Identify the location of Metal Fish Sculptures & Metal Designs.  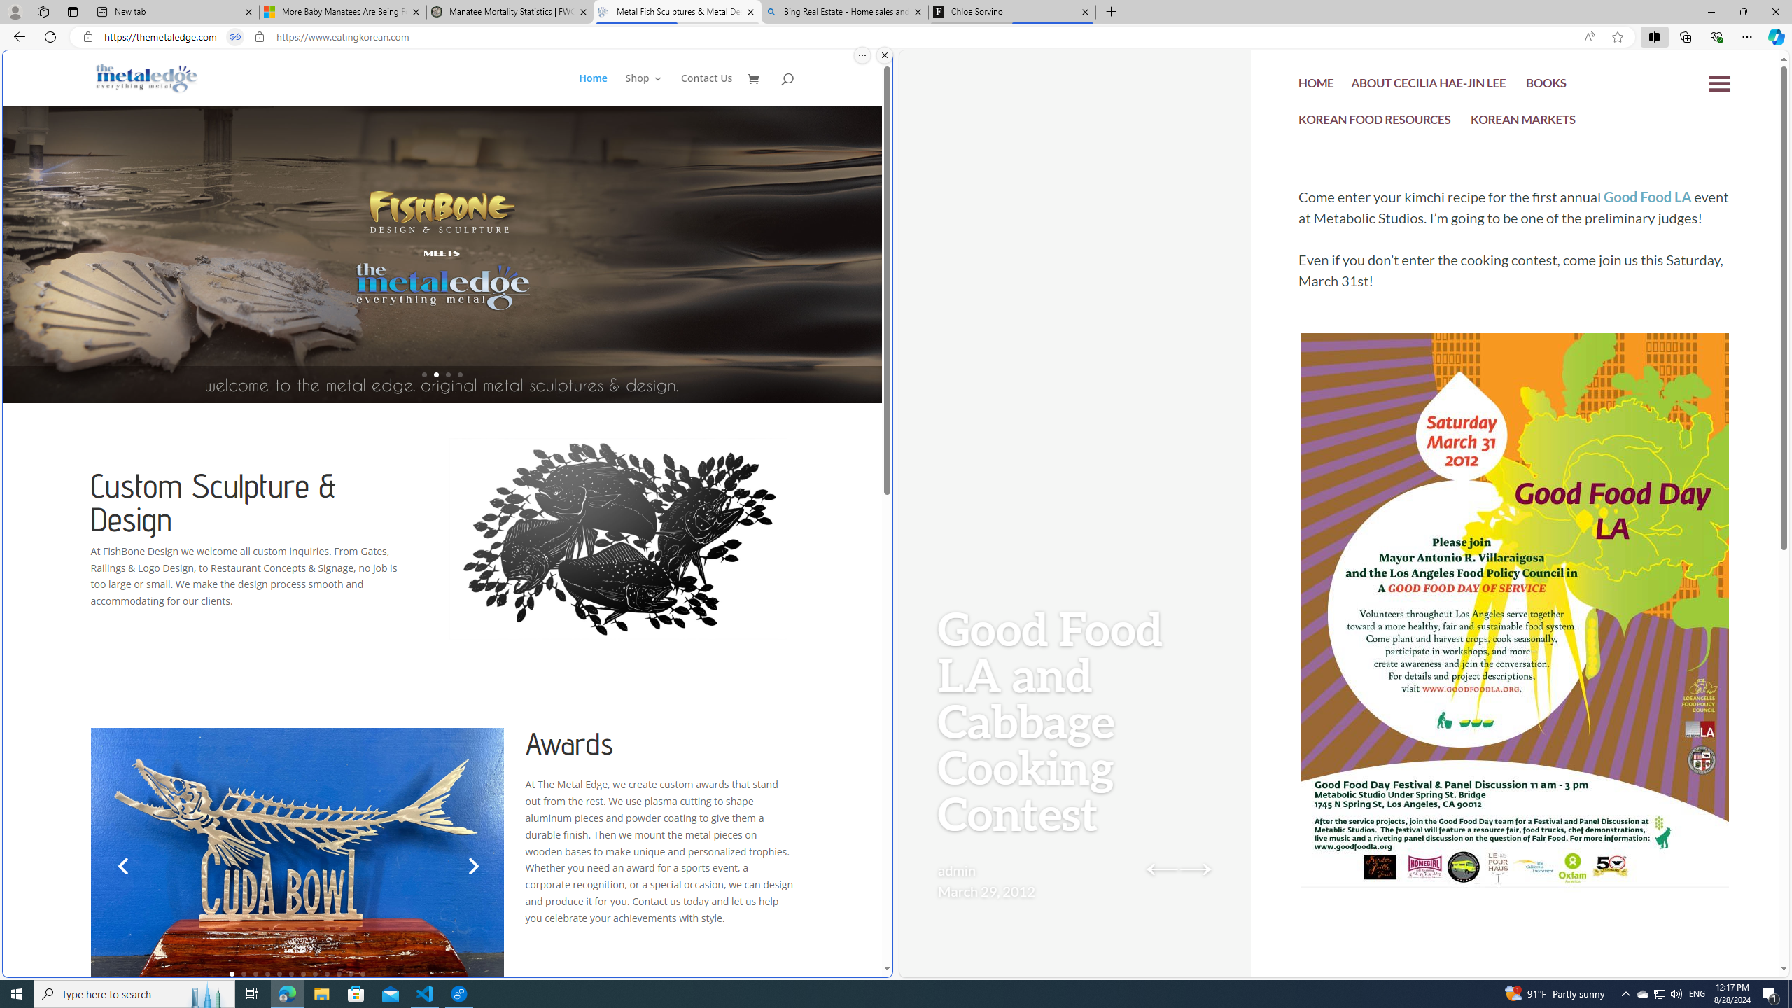
(147, 78).